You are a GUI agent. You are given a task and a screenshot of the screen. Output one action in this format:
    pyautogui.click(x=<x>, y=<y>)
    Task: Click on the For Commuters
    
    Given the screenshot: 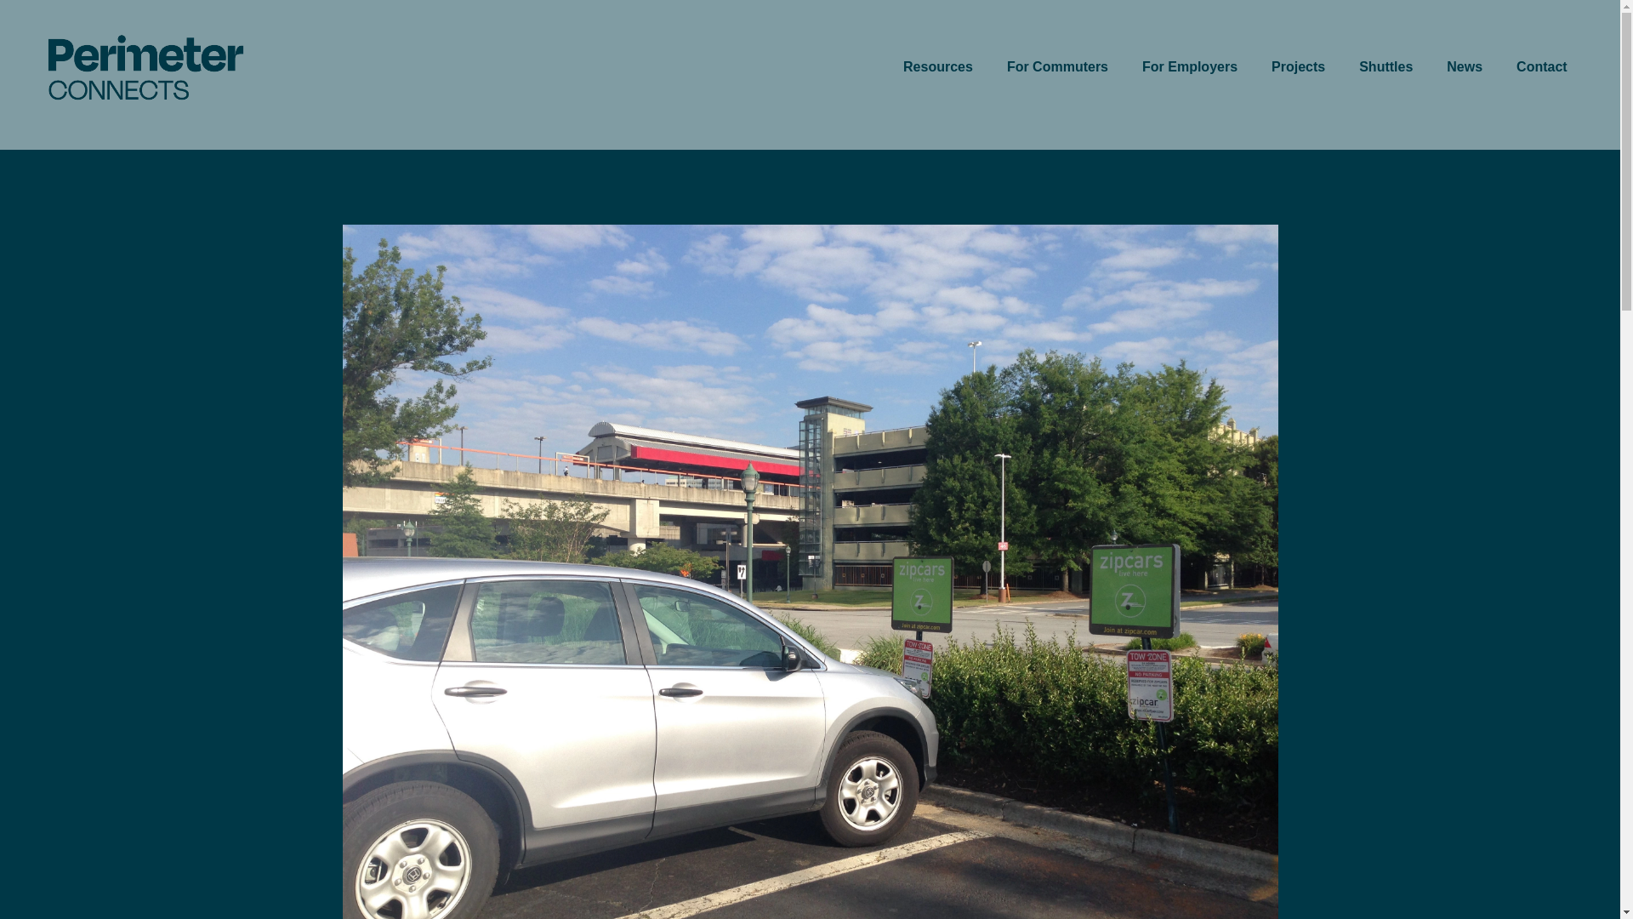 What is the action you would take?
    pyautogui.click(x=1058, y=66)
    